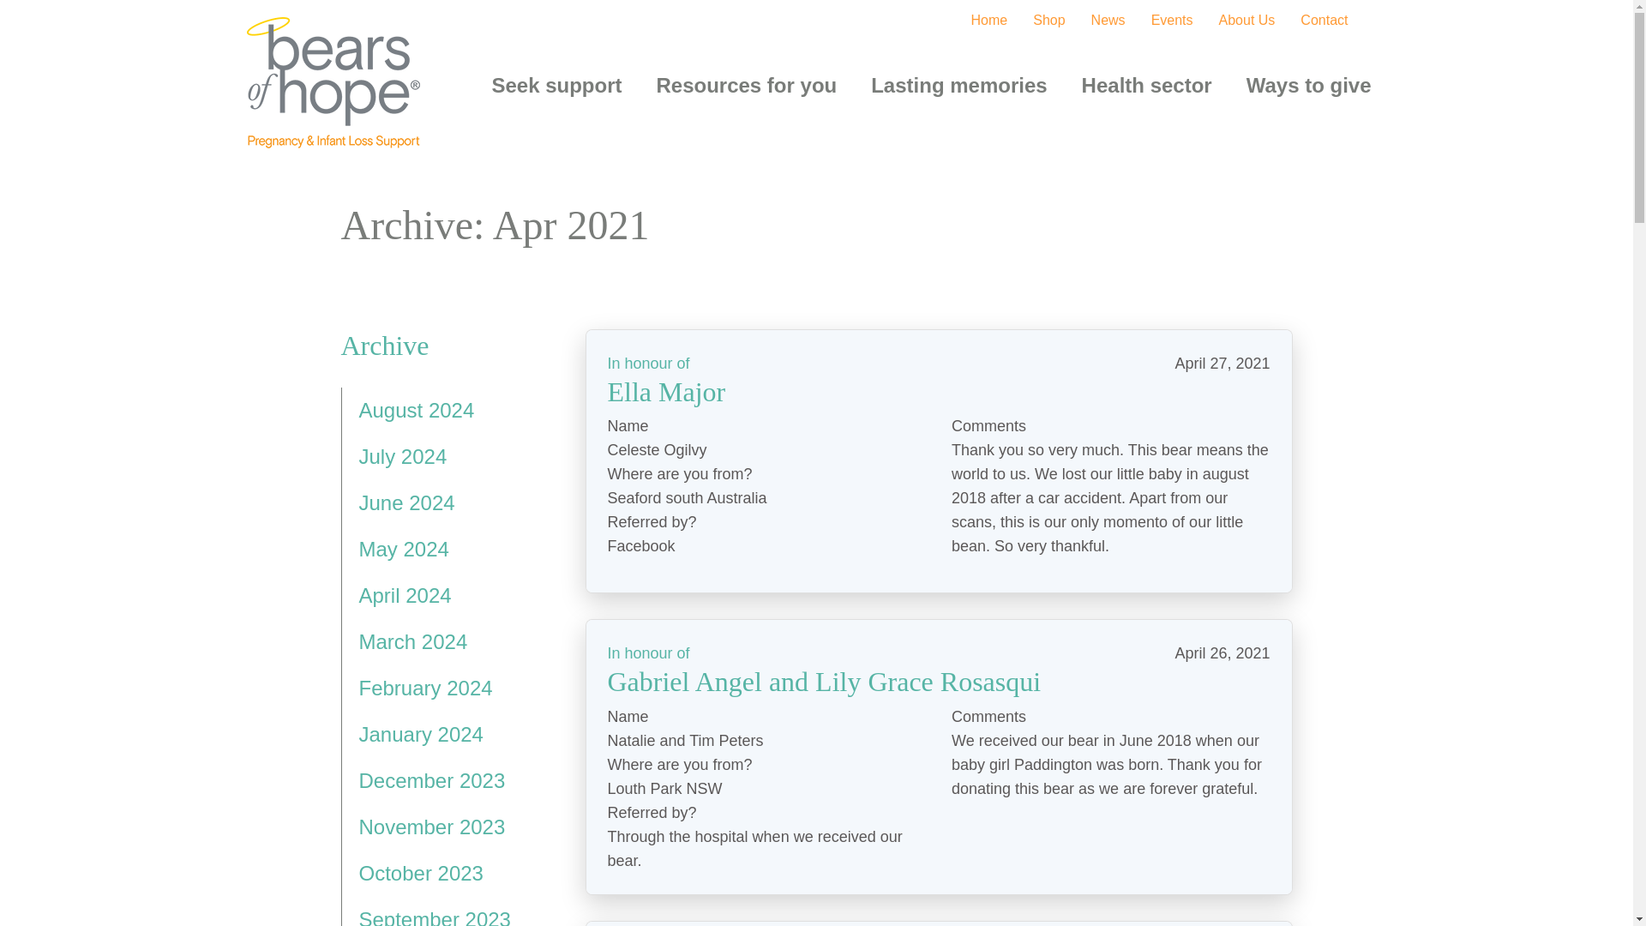 The height and width of the screenshot is (926, 1646). What do you see at coordinates (989, 21) in the screenshot?
I see `Home` at bounding box center [989, 21].